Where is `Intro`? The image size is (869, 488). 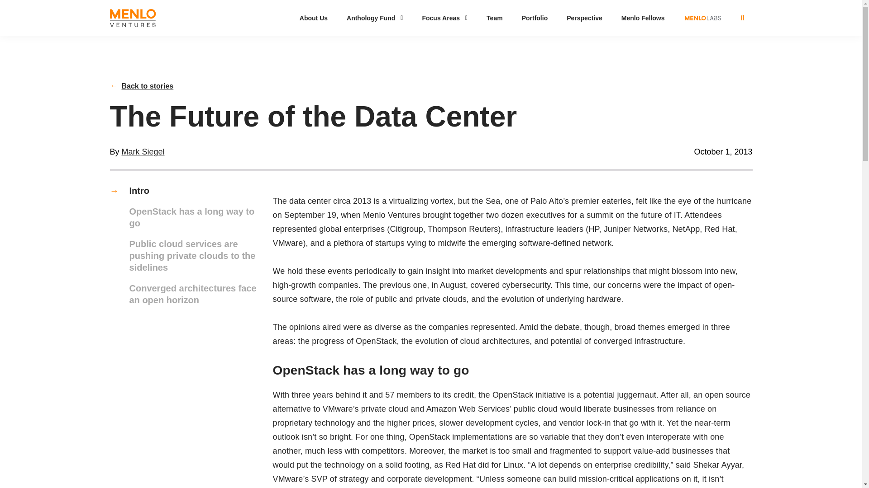
Intro is located at coordinates (186, 191).